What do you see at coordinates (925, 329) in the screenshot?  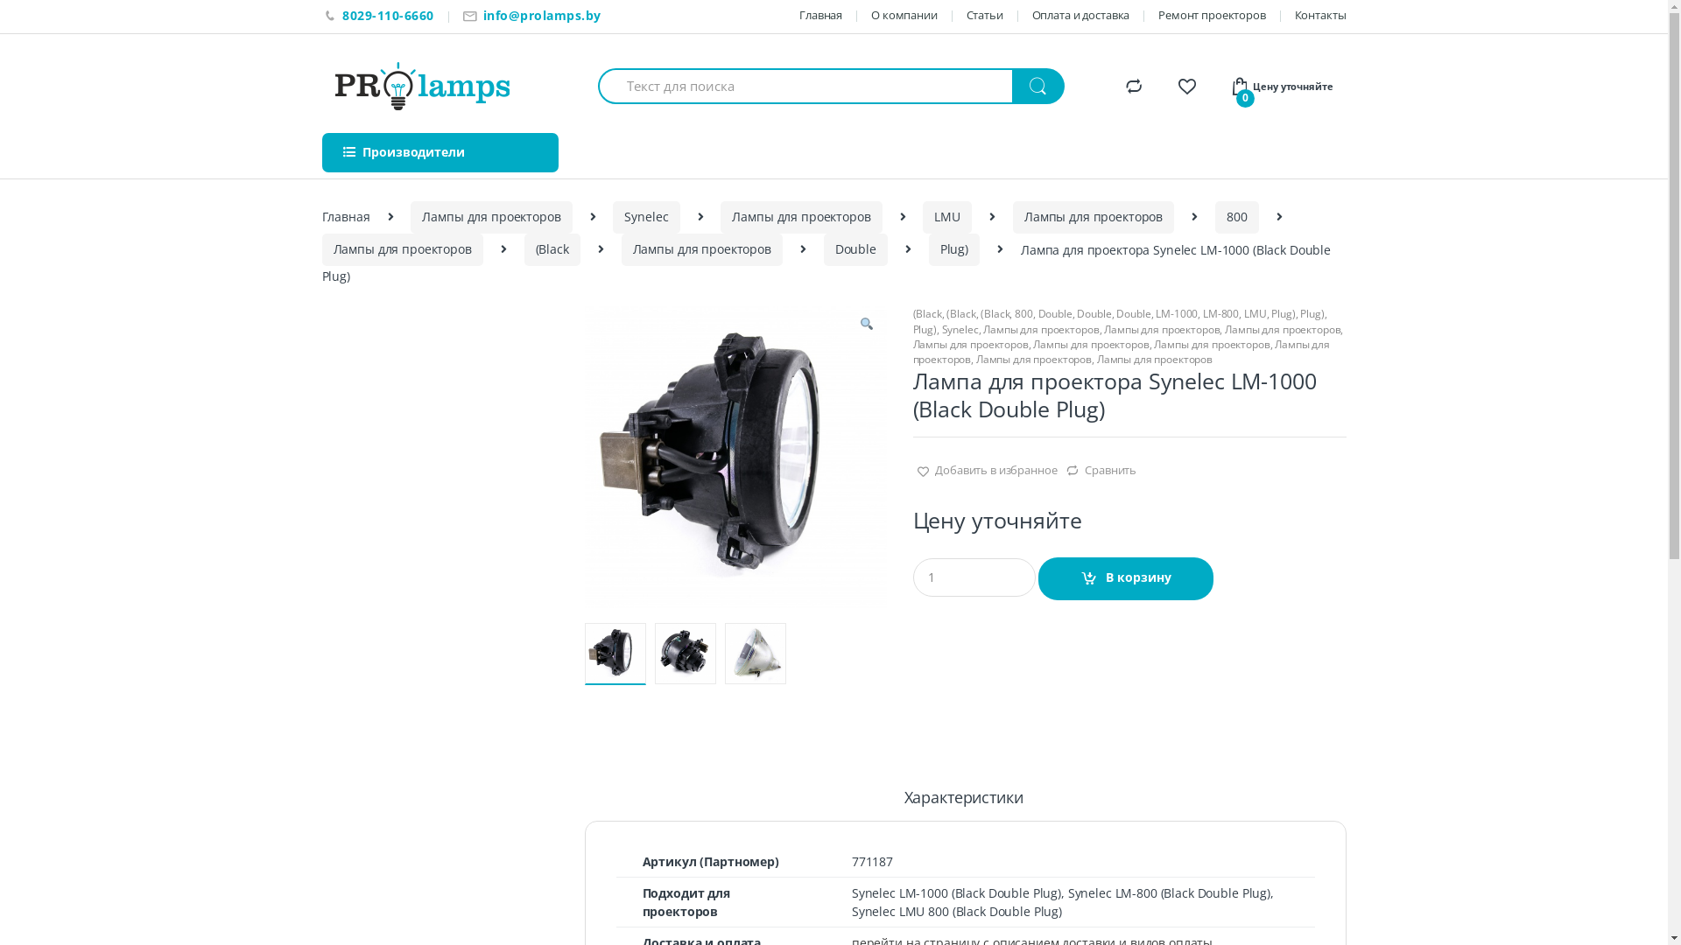 I see `Plug)` at bounding box center [925, 329].